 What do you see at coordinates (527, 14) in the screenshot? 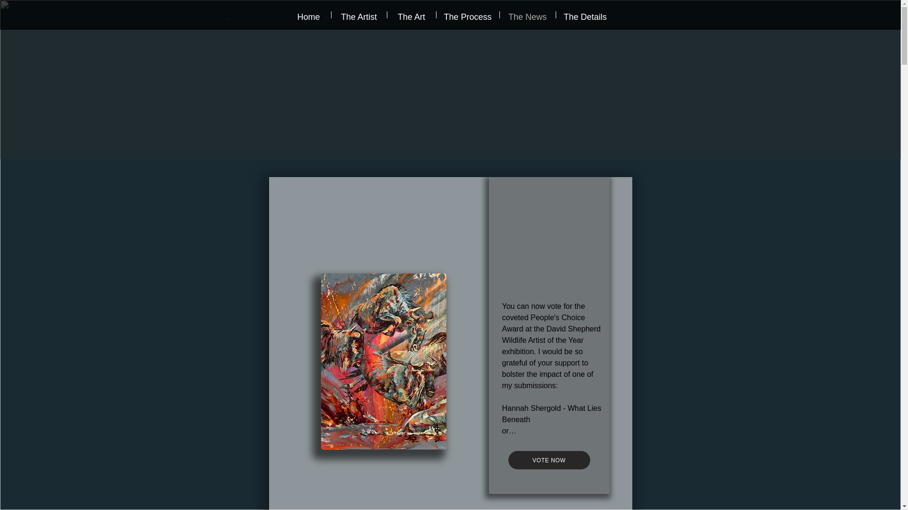
I see `The News` at bounding box center [527, 14].